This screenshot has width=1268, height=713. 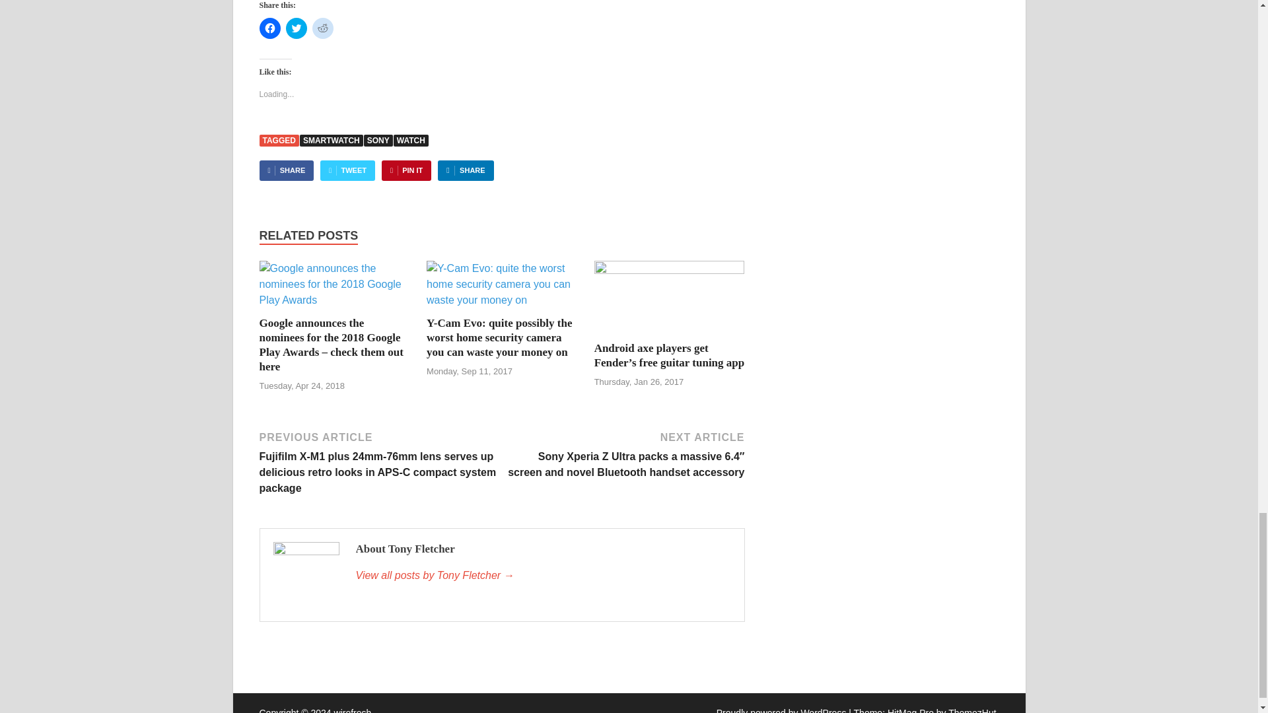 I want to click on PIN IT, so click(x=405, y=170).